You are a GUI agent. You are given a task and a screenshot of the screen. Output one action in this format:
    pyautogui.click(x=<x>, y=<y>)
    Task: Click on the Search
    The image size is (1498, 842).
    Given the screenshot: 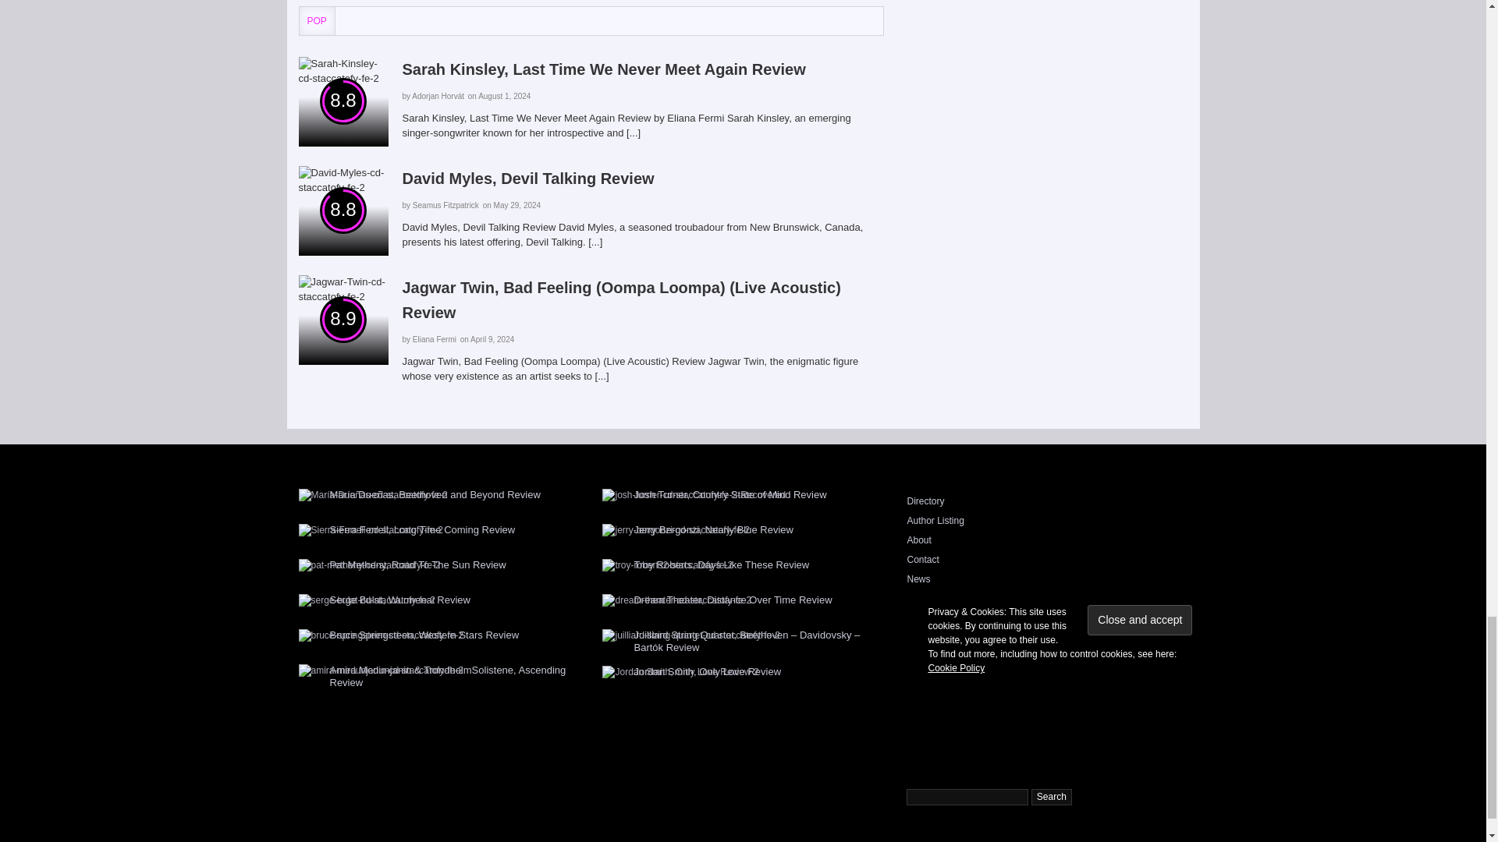 What is the action you would take?
    pyautogui.click(x=1052, y=797)
    